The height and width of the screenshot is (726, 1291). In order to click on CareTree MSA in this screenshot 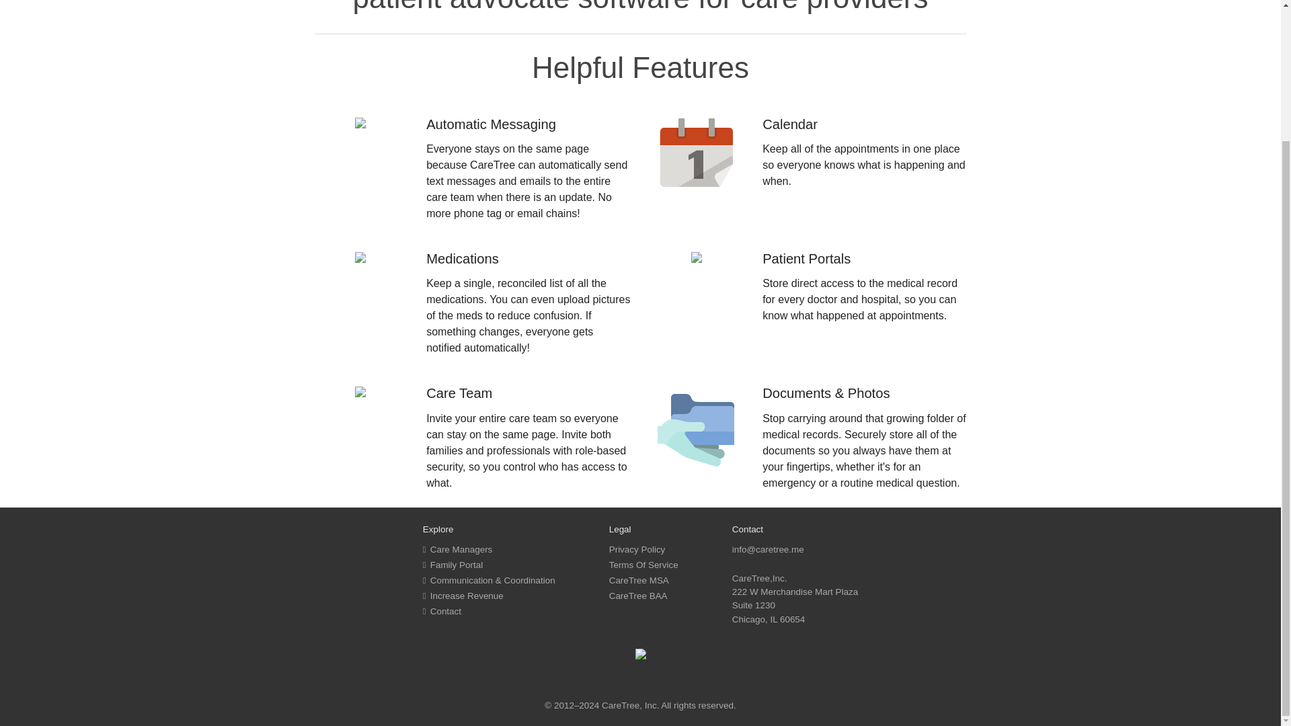, I will do `click(639, 580)`.